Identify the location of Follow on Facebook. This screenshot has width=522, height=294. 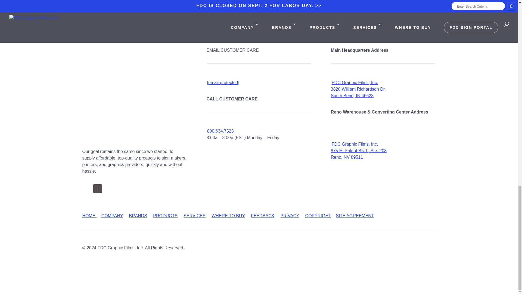
(86, 188).